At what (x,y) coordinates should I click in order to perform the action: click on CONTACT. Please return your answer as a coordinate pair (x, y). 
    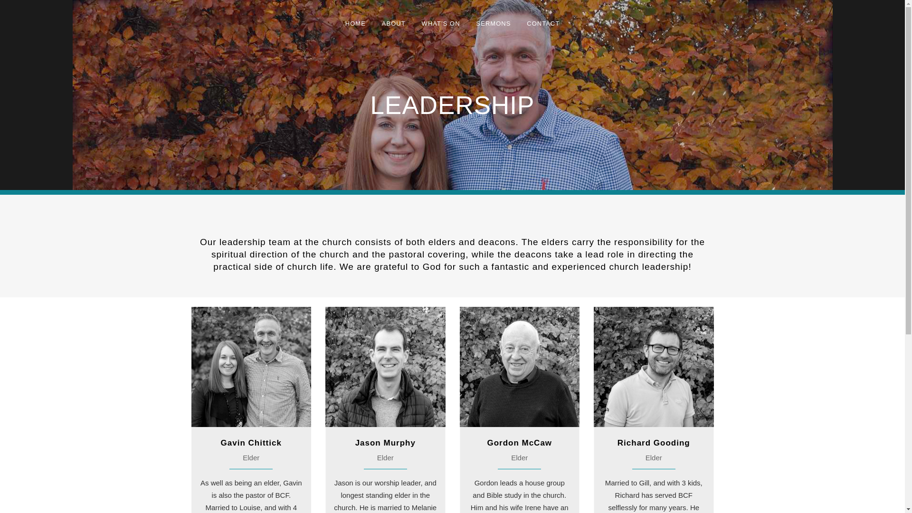
    Looking at the image, I should click on (543, 24).